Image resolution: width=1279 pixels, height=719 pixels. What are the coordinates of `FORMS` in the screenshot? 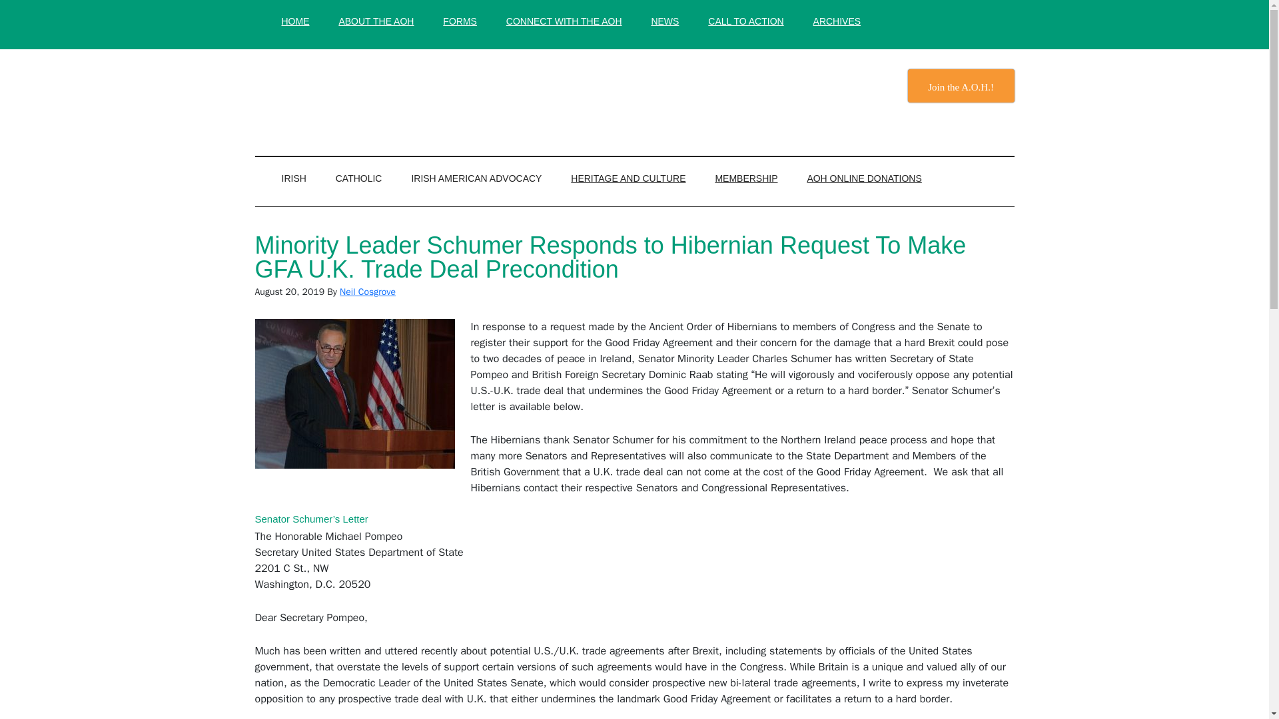 It's located at (460, 21).